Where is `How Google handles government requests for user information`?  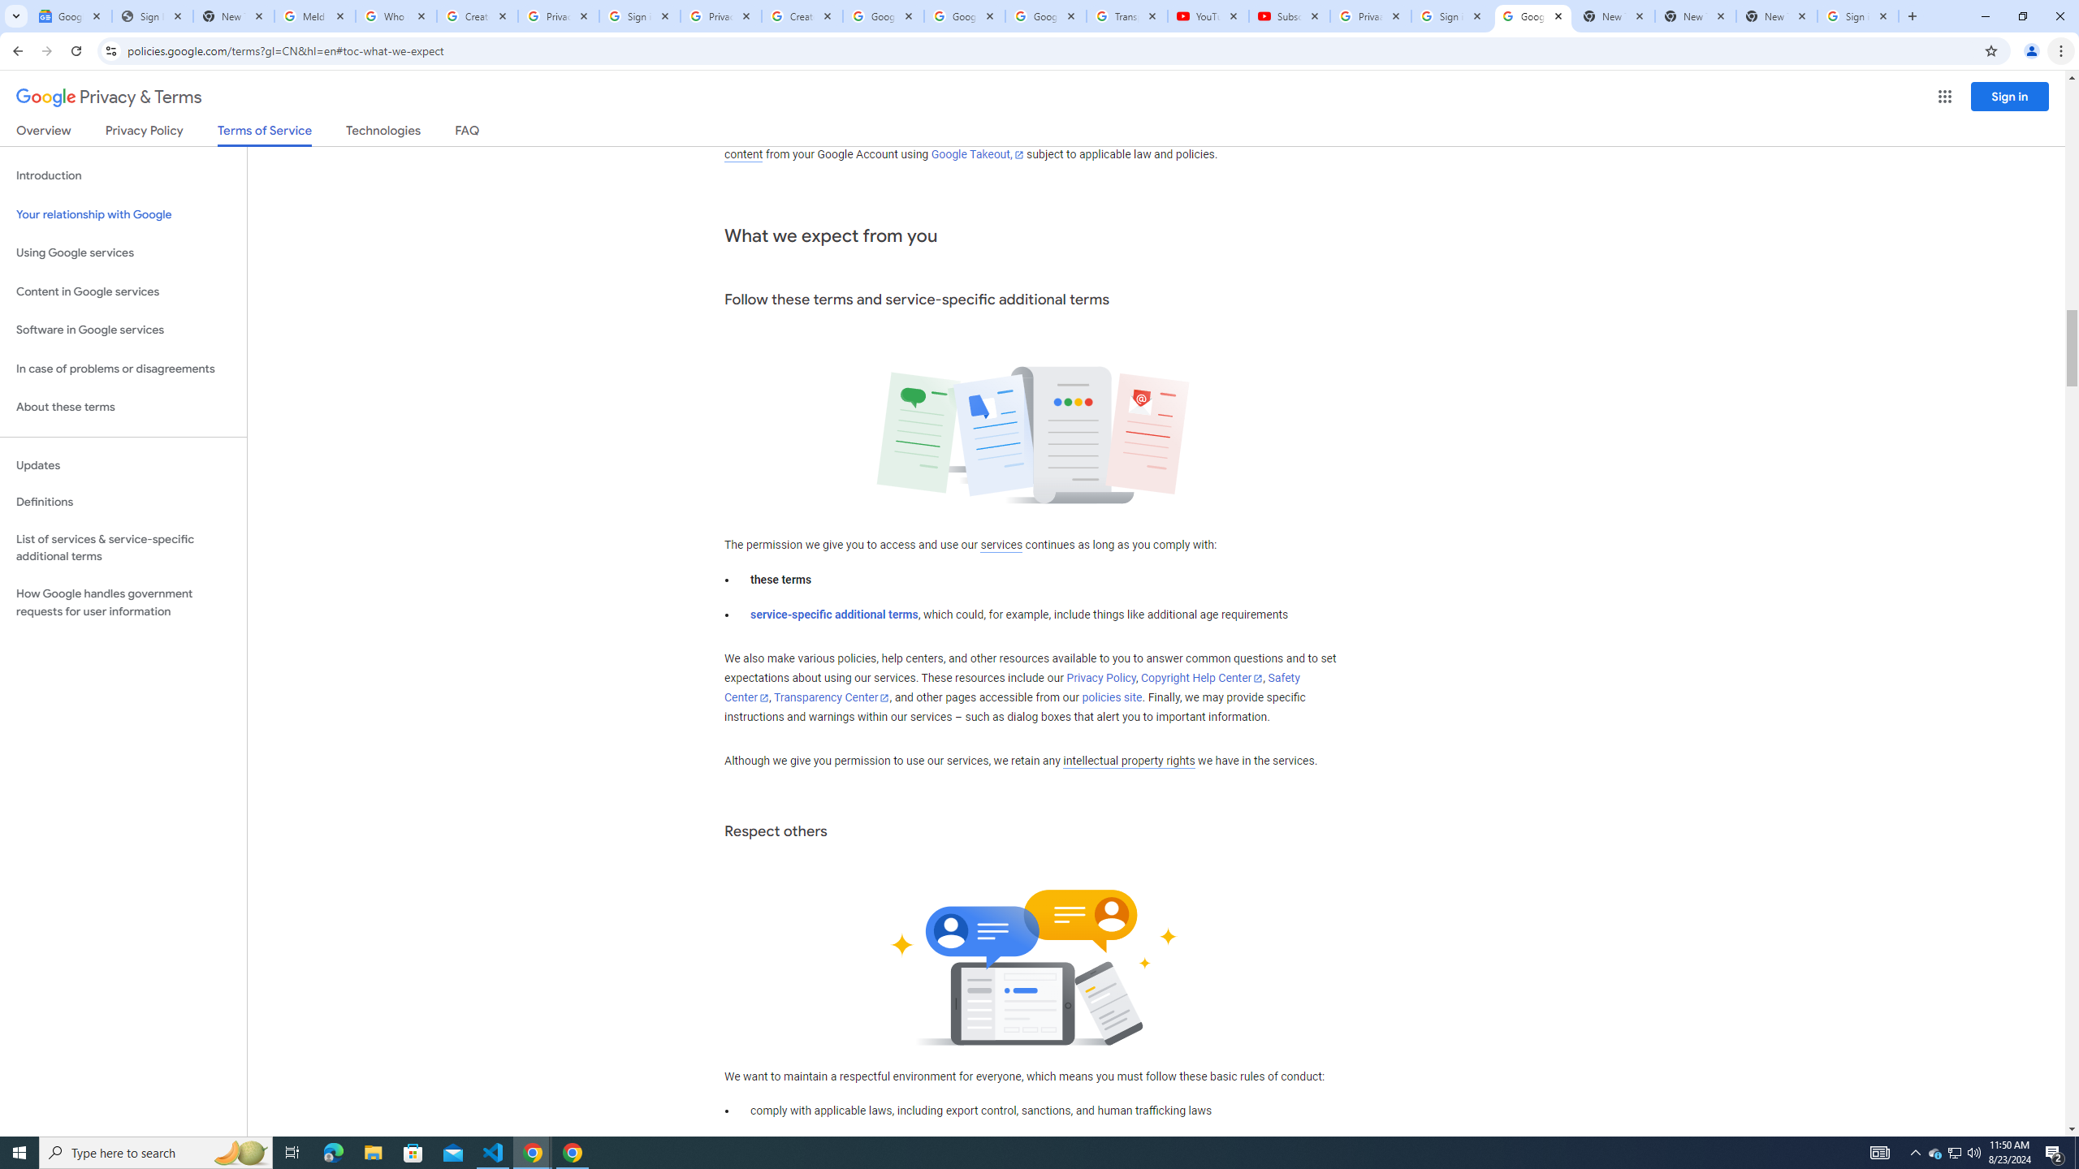
How Google handles government requests for user information is located at coordinates (123, 602).